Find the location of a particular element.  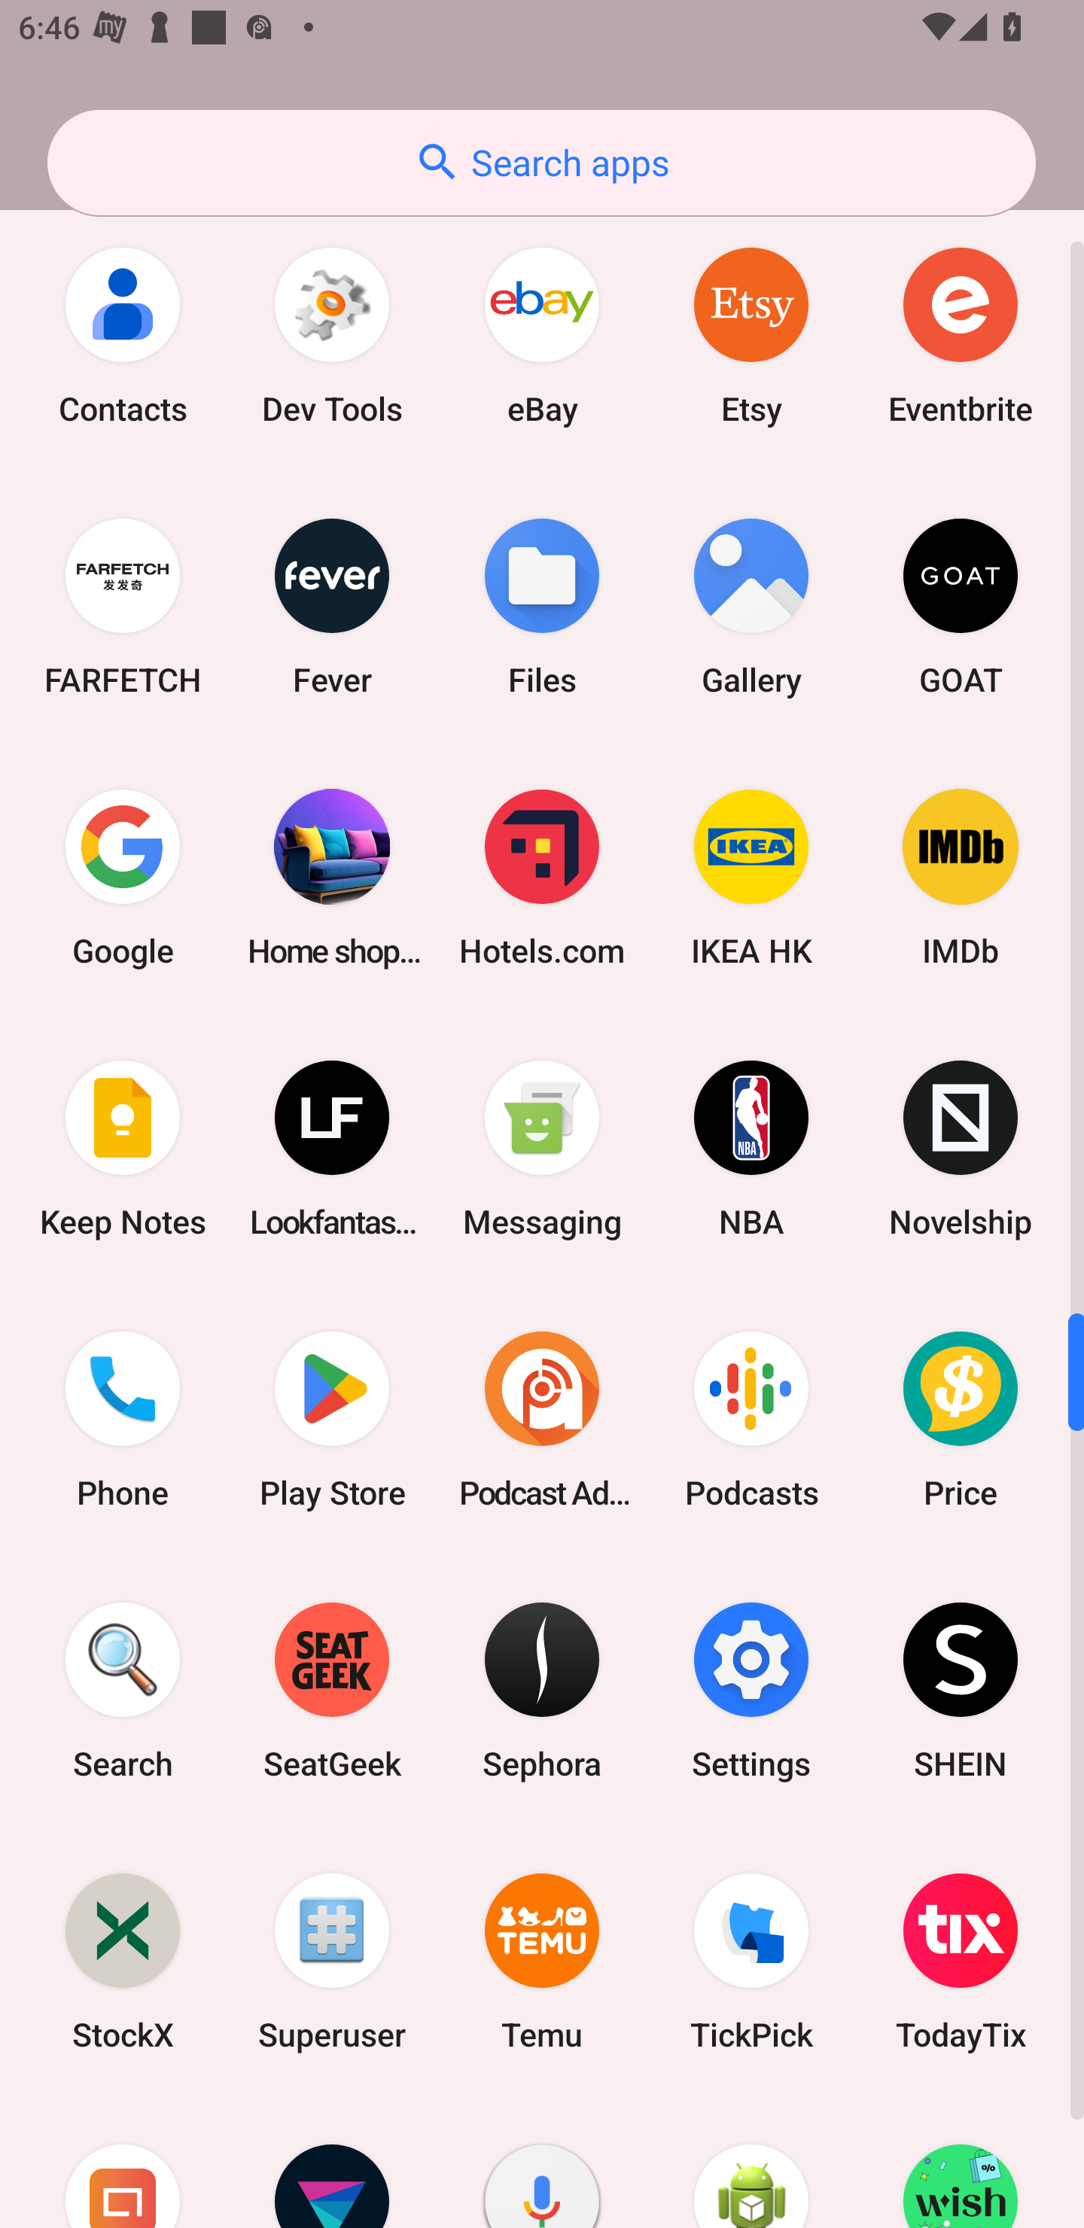

Temu is located at coordinates (542, 1962).